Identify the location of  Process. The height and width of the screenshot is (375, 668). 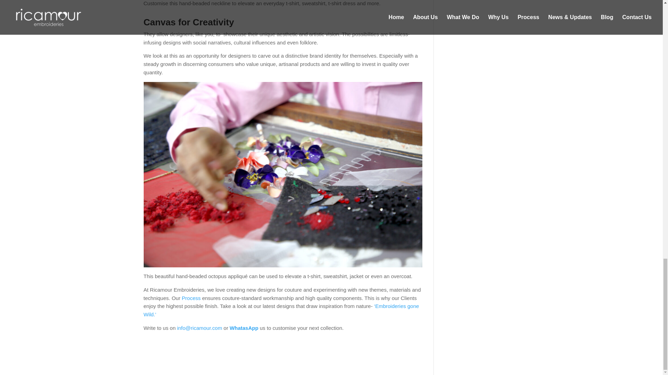
(190, 298).